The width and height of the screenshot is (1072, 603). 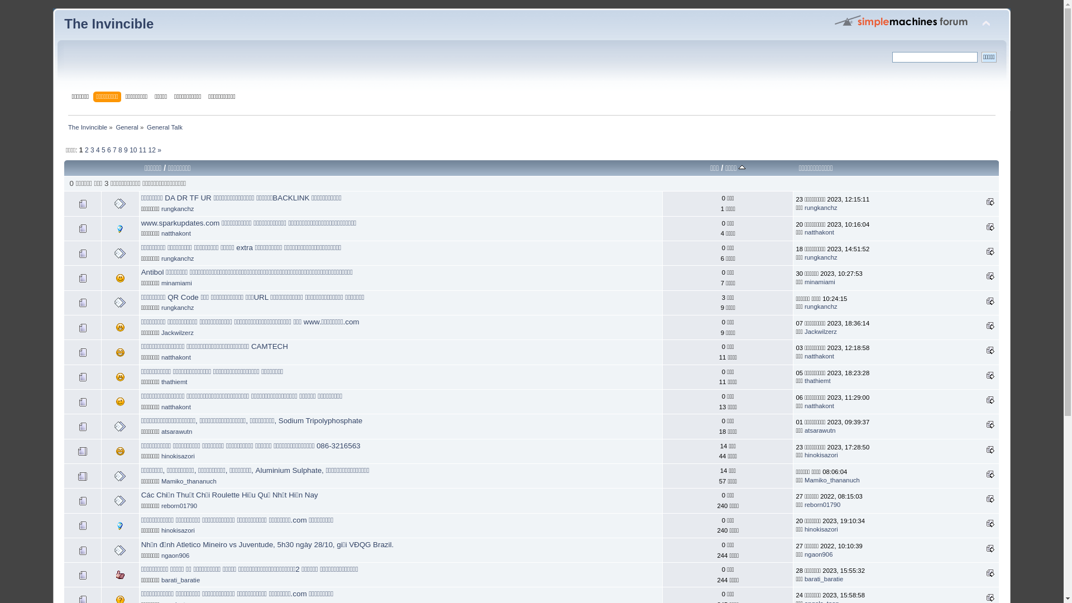 What do you see at coordinates (821, 257) in the screenshot?
I see `rungkanchz` at bounding box center [821, 257].